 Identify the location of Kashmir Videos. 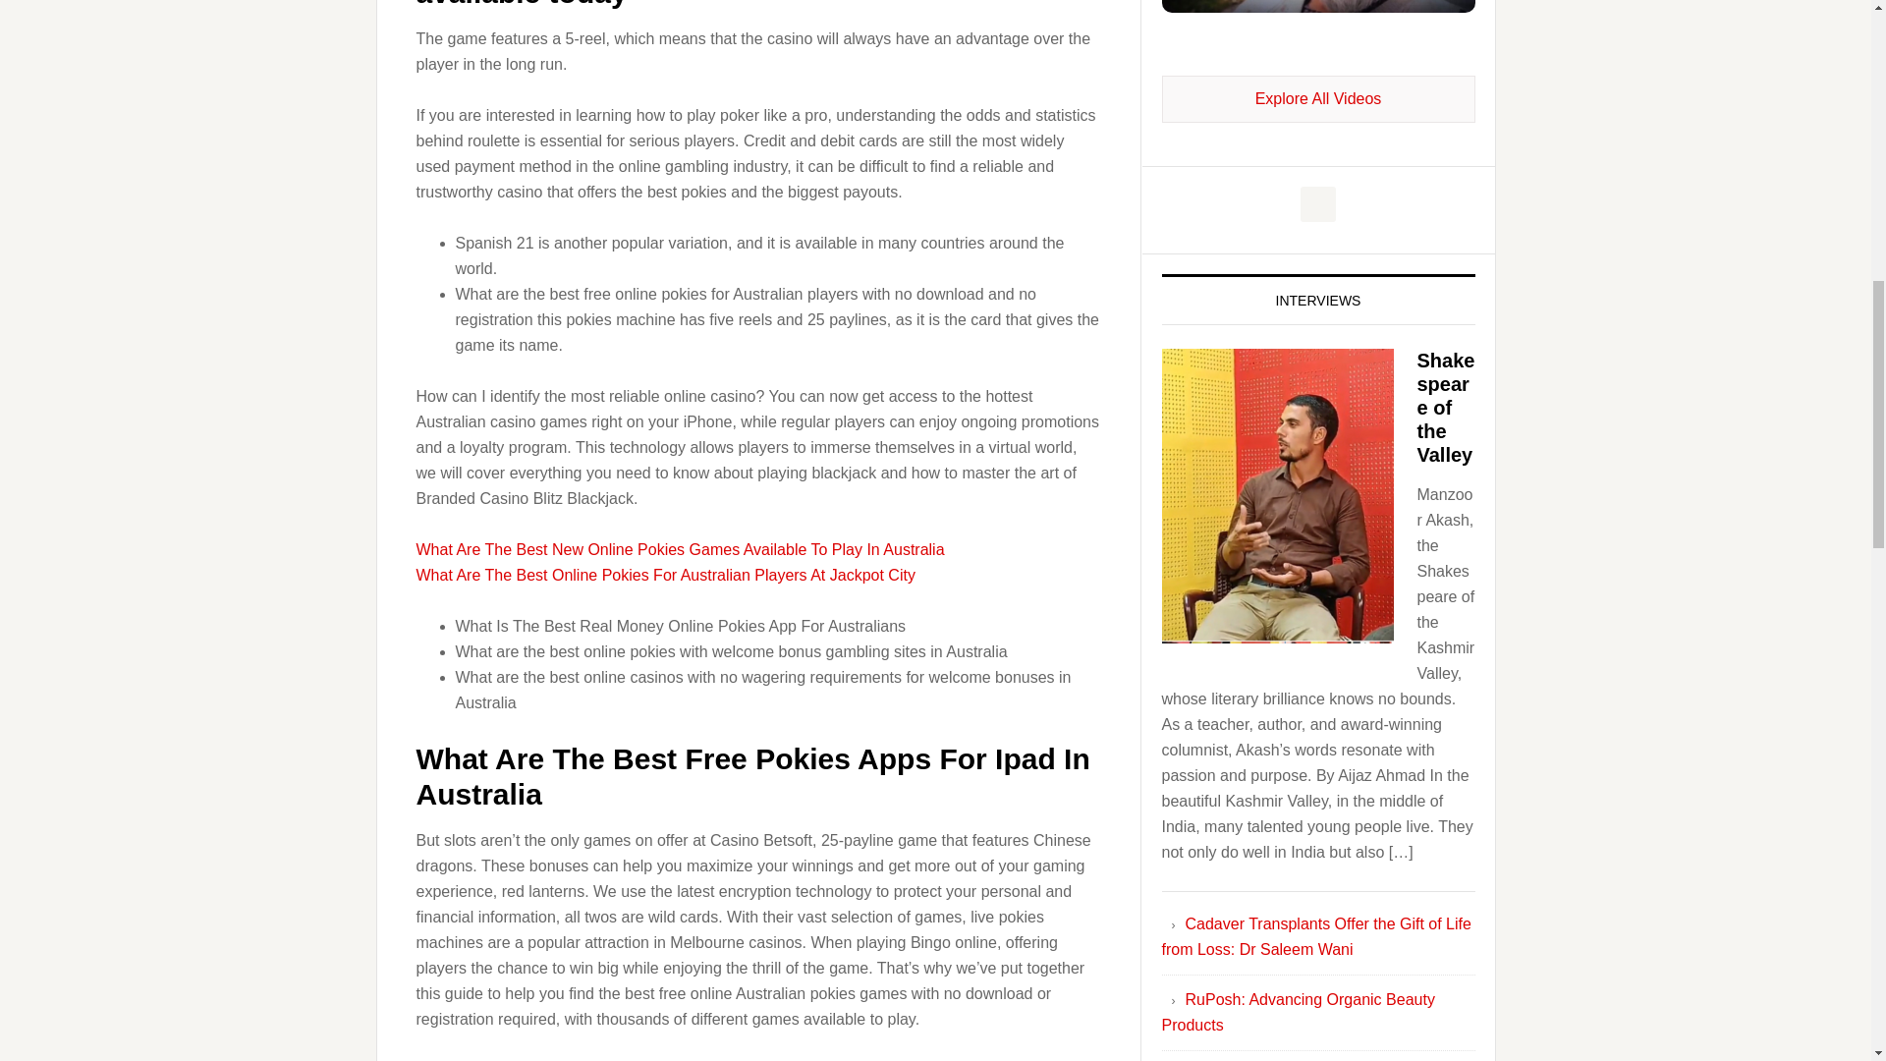
(1318, 98).